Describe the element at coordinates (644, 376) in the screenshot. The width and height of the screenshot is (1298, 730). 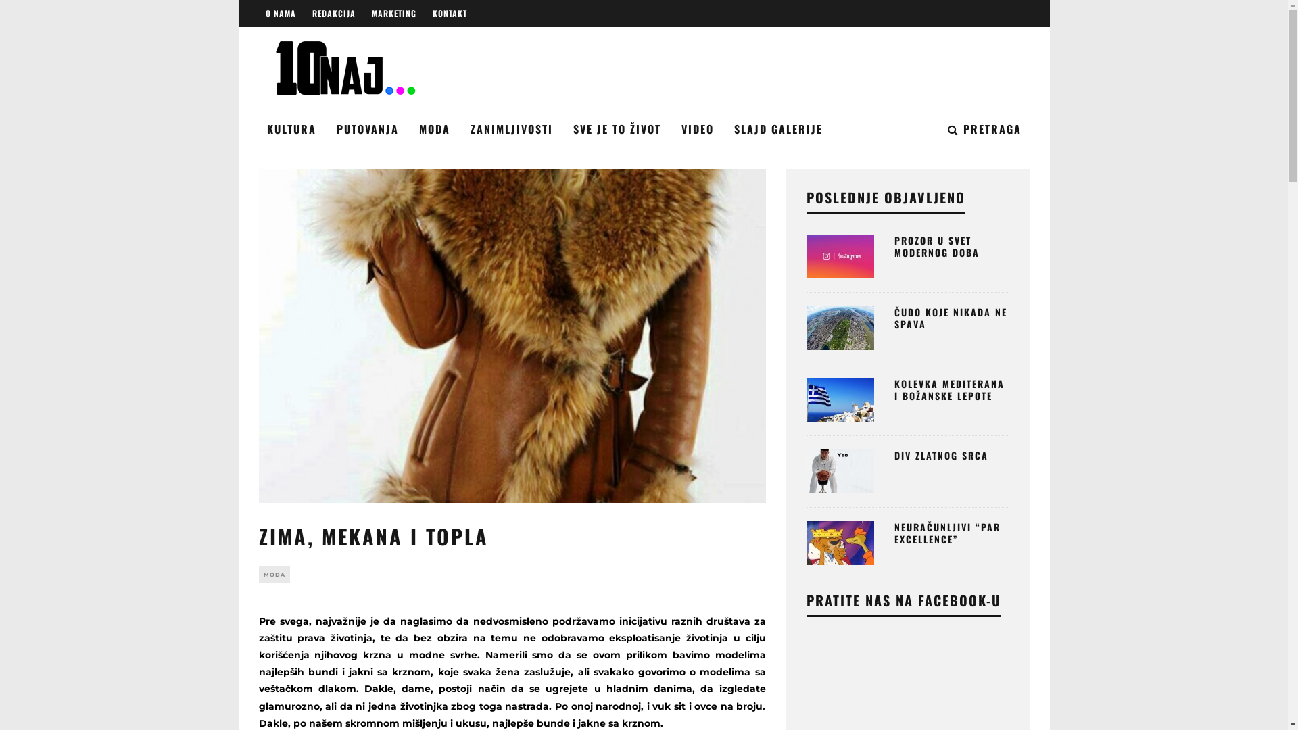
I see `Log In` at that location.